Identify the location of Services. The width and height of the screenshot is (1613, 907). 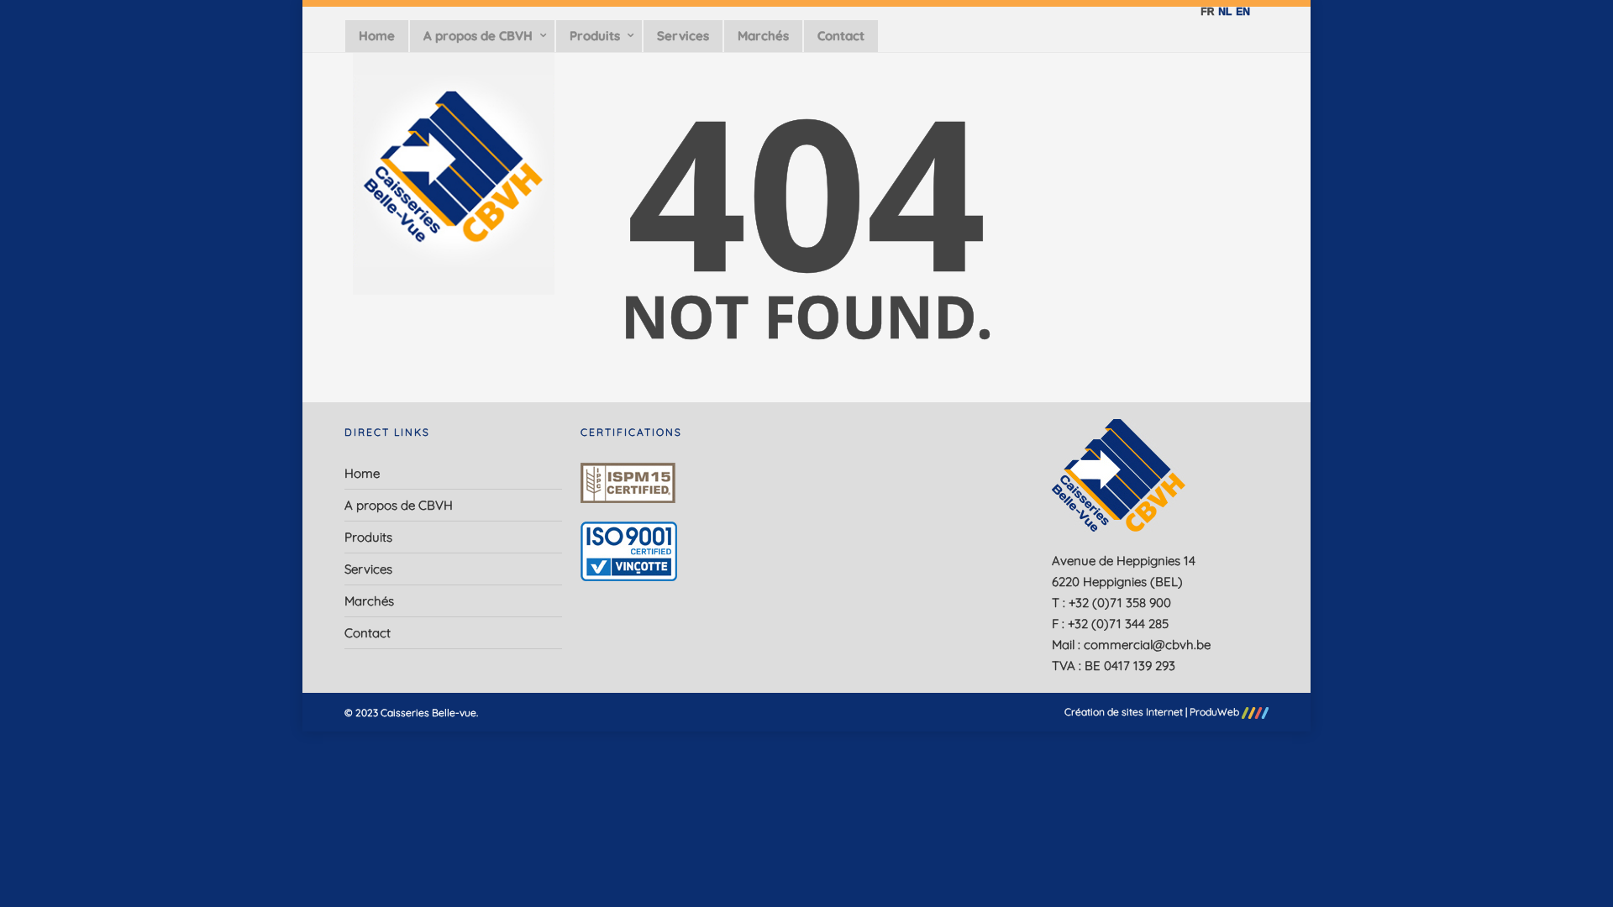
(454, 569).